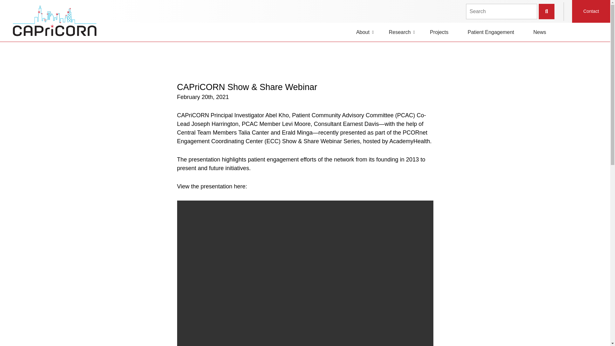  What do you see at coordinates (491, 32) in the screenshot?
I see `Patient Engagement` at bounding box center [491, 32].